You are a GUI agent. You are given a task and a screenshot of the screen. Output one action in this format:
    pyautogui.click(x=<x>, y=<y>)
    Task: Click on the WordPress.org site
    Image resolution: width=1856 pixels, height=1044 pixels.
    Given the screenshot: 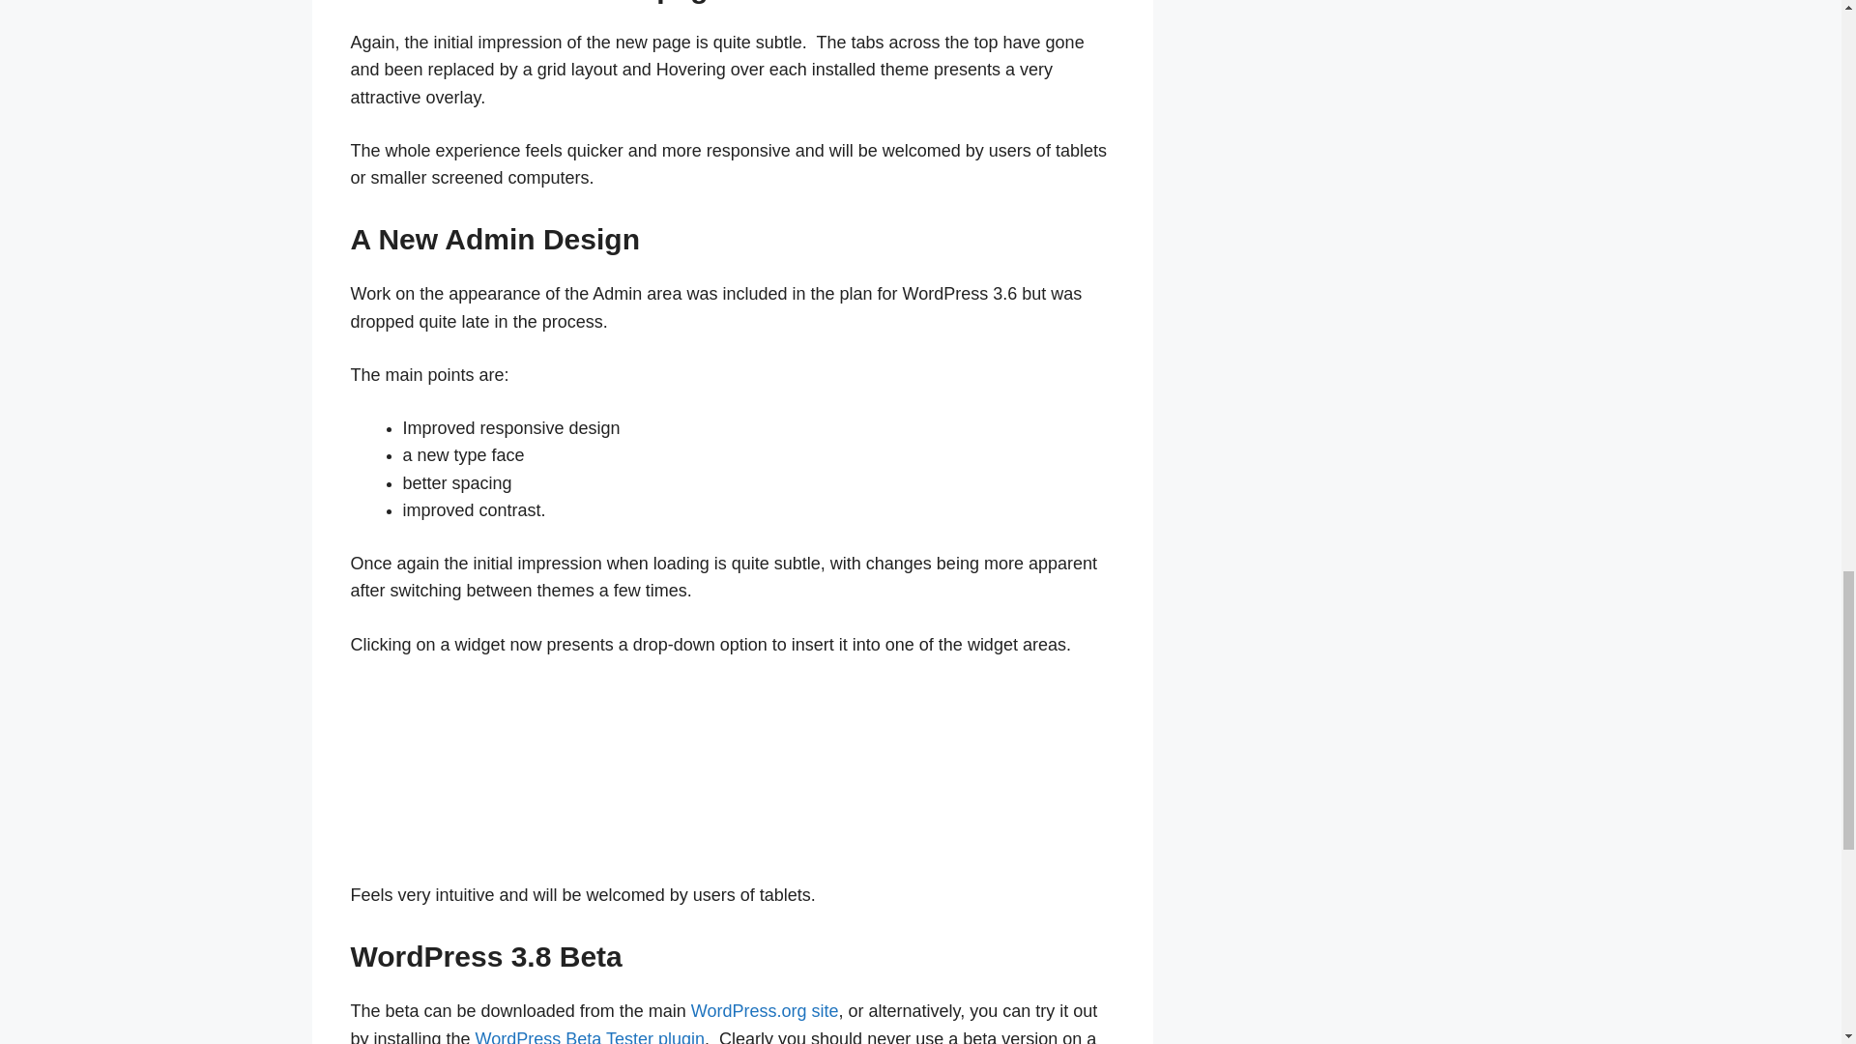 What is the action you would take?
    pyautogui.click(x=764, y=1011)
    